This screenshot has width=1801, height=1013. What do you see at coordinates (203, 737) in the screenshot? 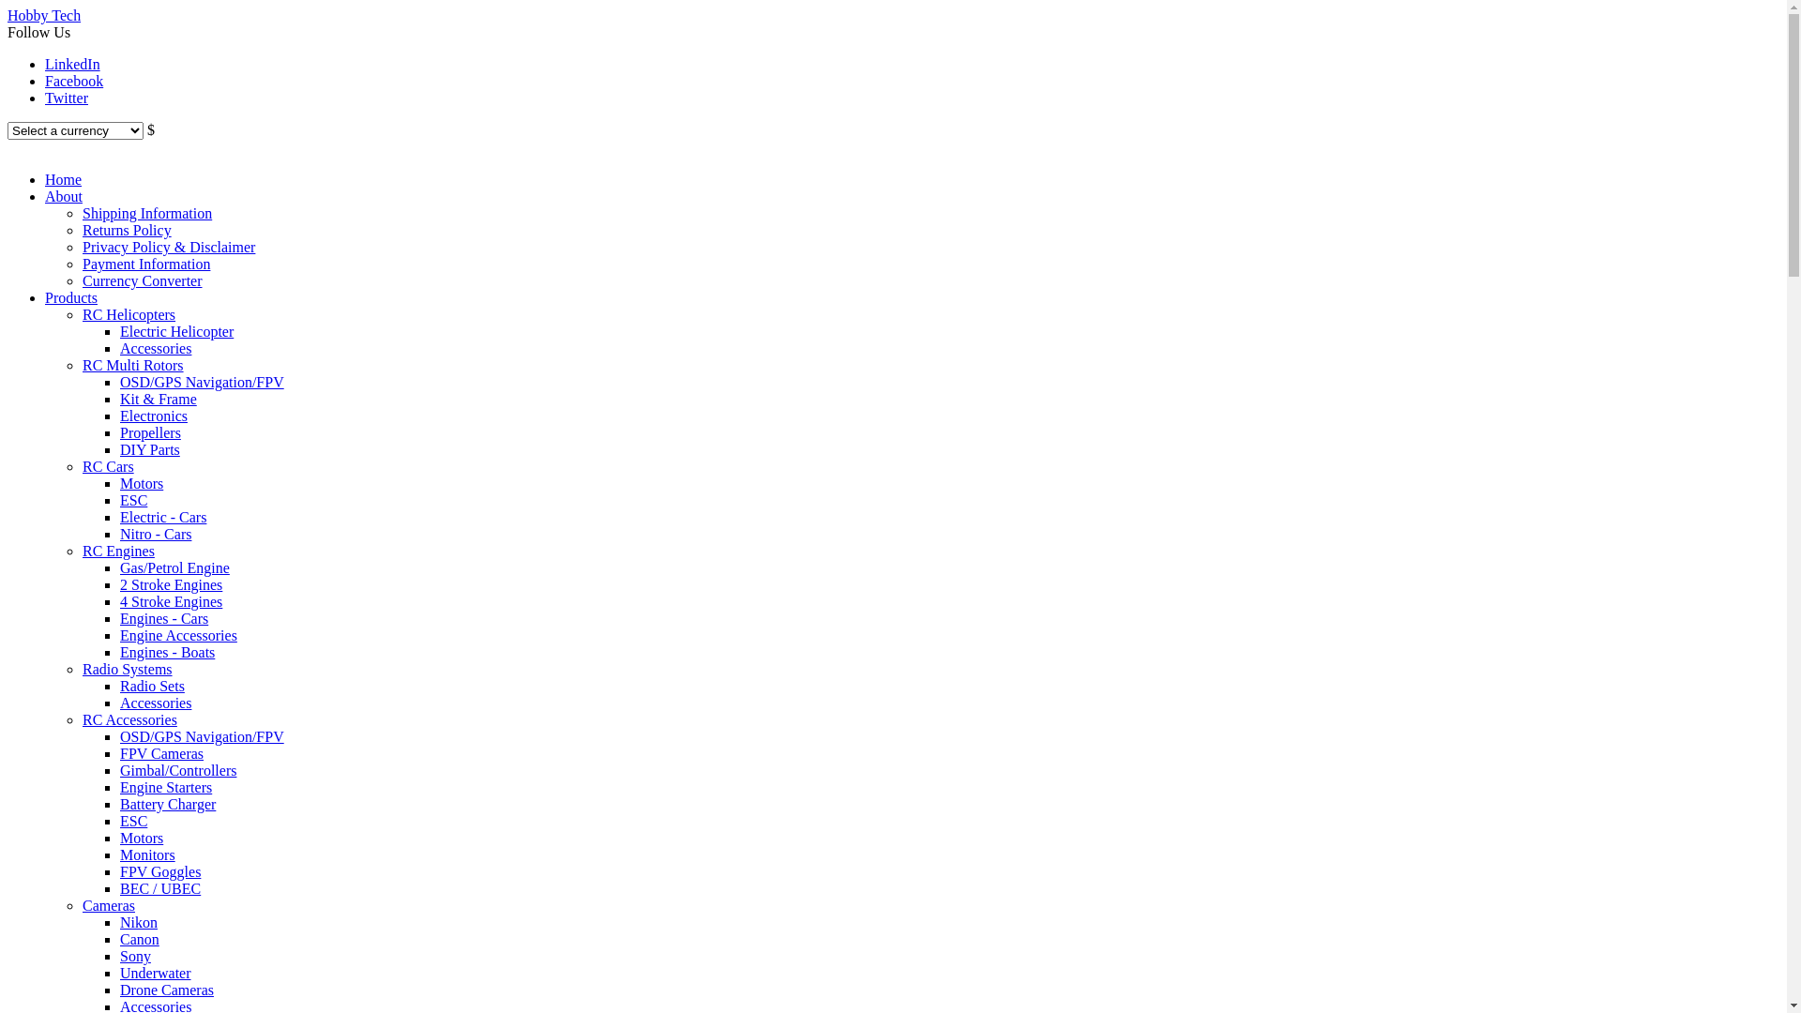
I see `OSD/GPS Navigation/FPV` at bounding box center [203, 737].